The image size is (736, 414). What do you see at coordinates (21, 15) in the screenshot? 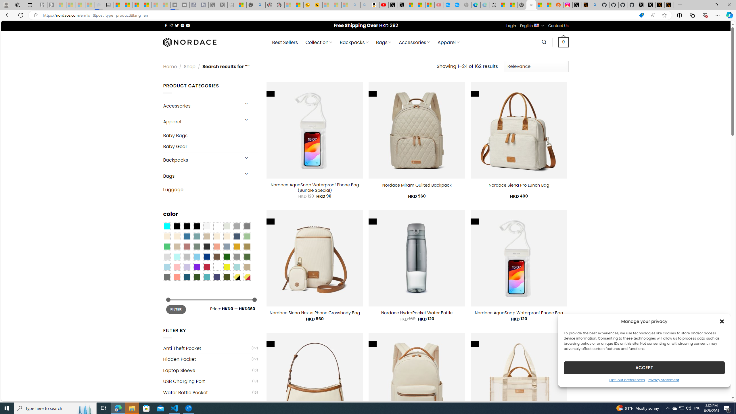
I see `Refresh` at bounding box center [21, 15].